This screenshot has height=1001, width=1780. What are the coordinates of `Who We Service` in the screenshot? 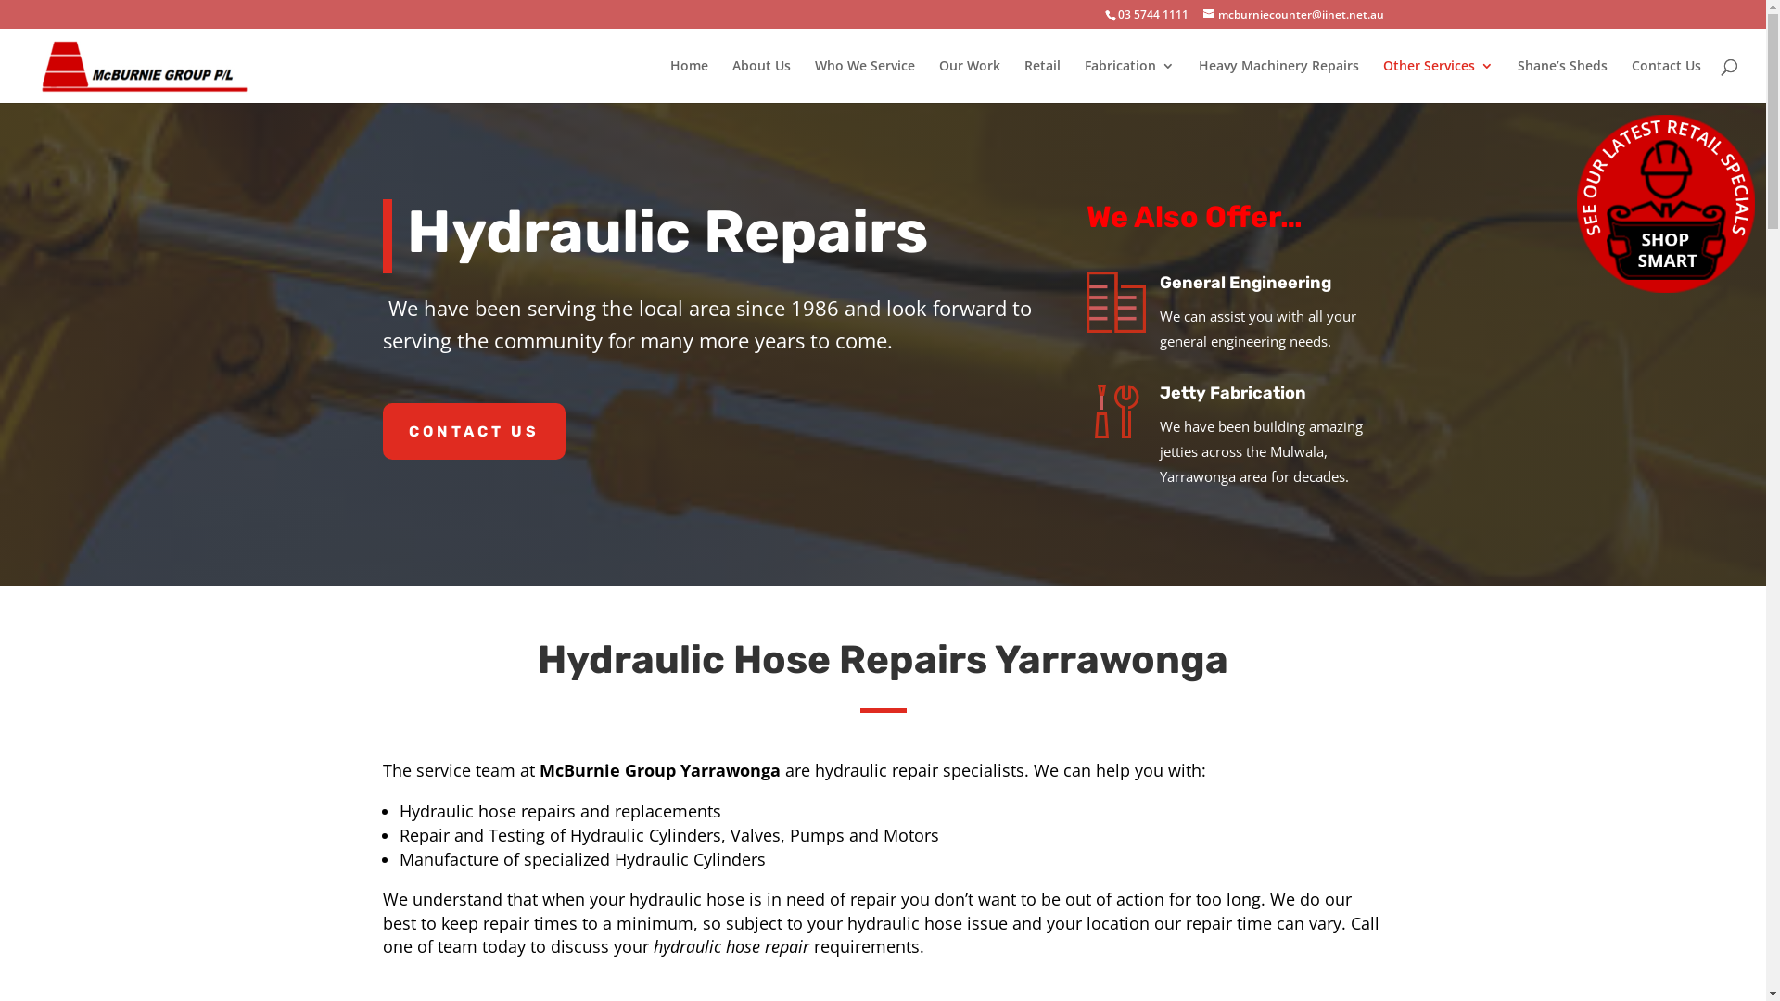 It's located at (865, 82).